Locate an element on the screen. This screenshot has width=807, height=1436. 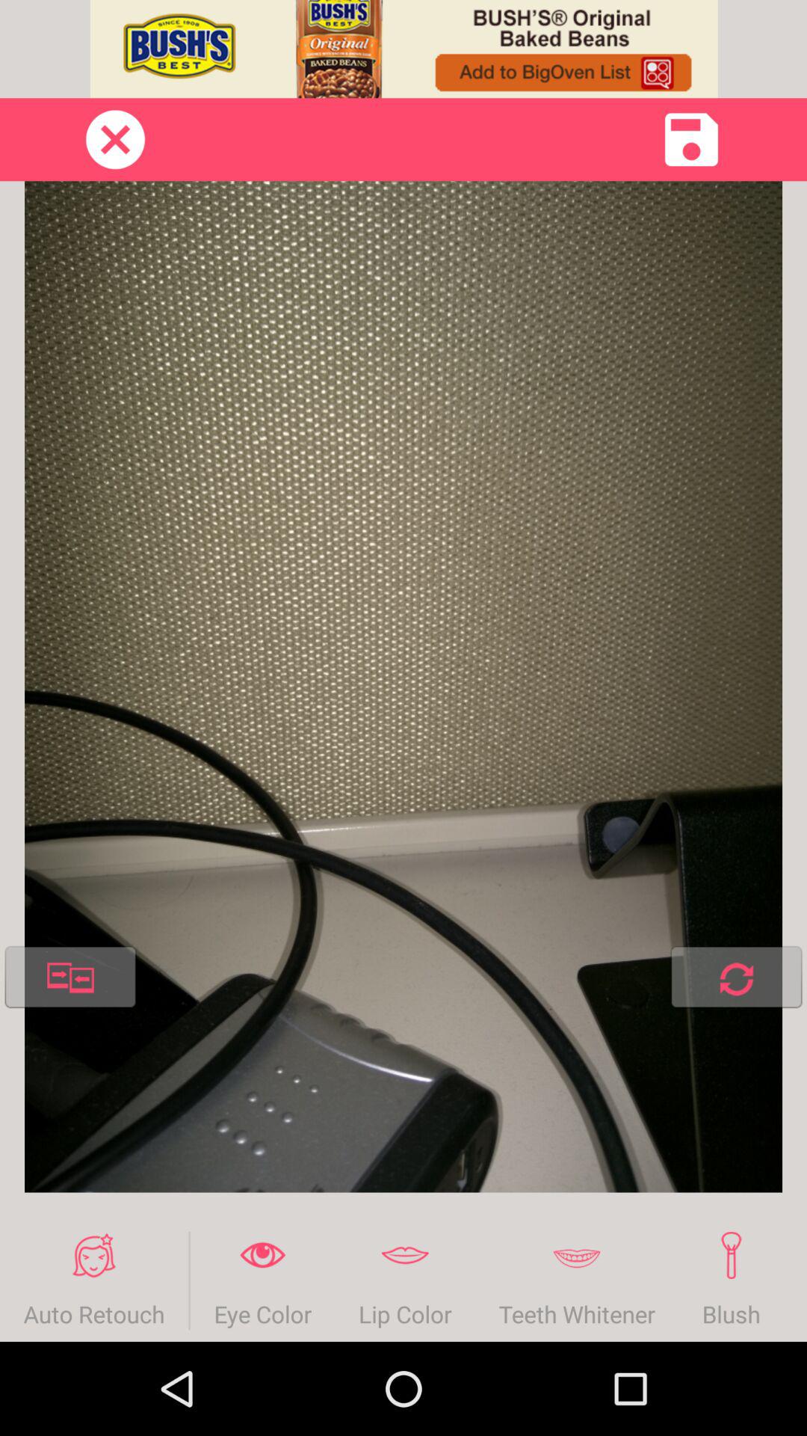
jump to the compare item is located at coordinates (70, 980).